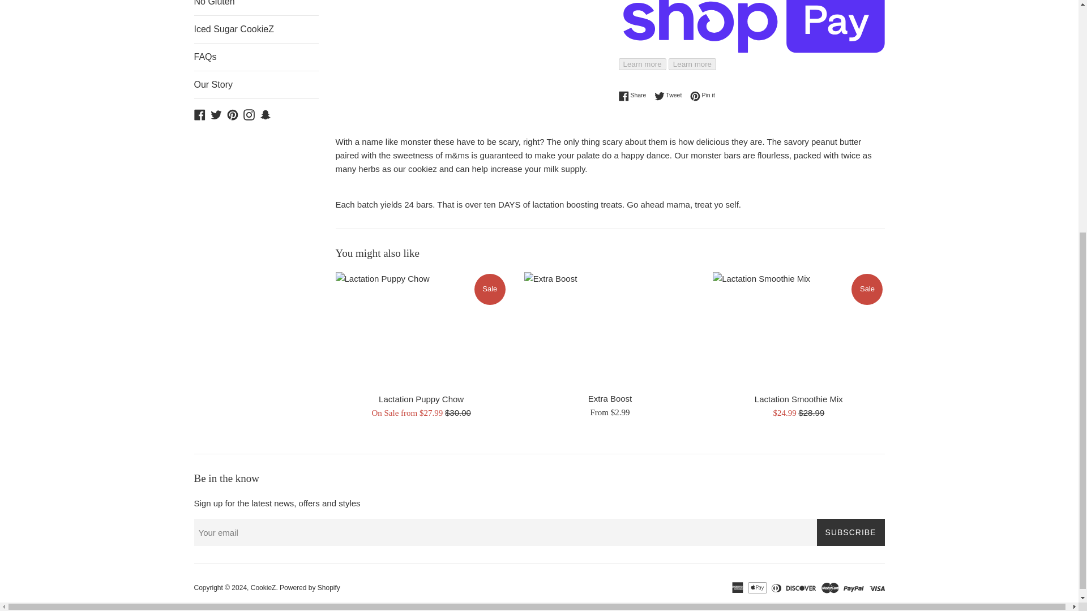 Image resolution: width=1087 pixels, height=611 pixels. Describe the element at coordinates (309, 588) in the screenshot. I see `Powered by Shopify` at that location.